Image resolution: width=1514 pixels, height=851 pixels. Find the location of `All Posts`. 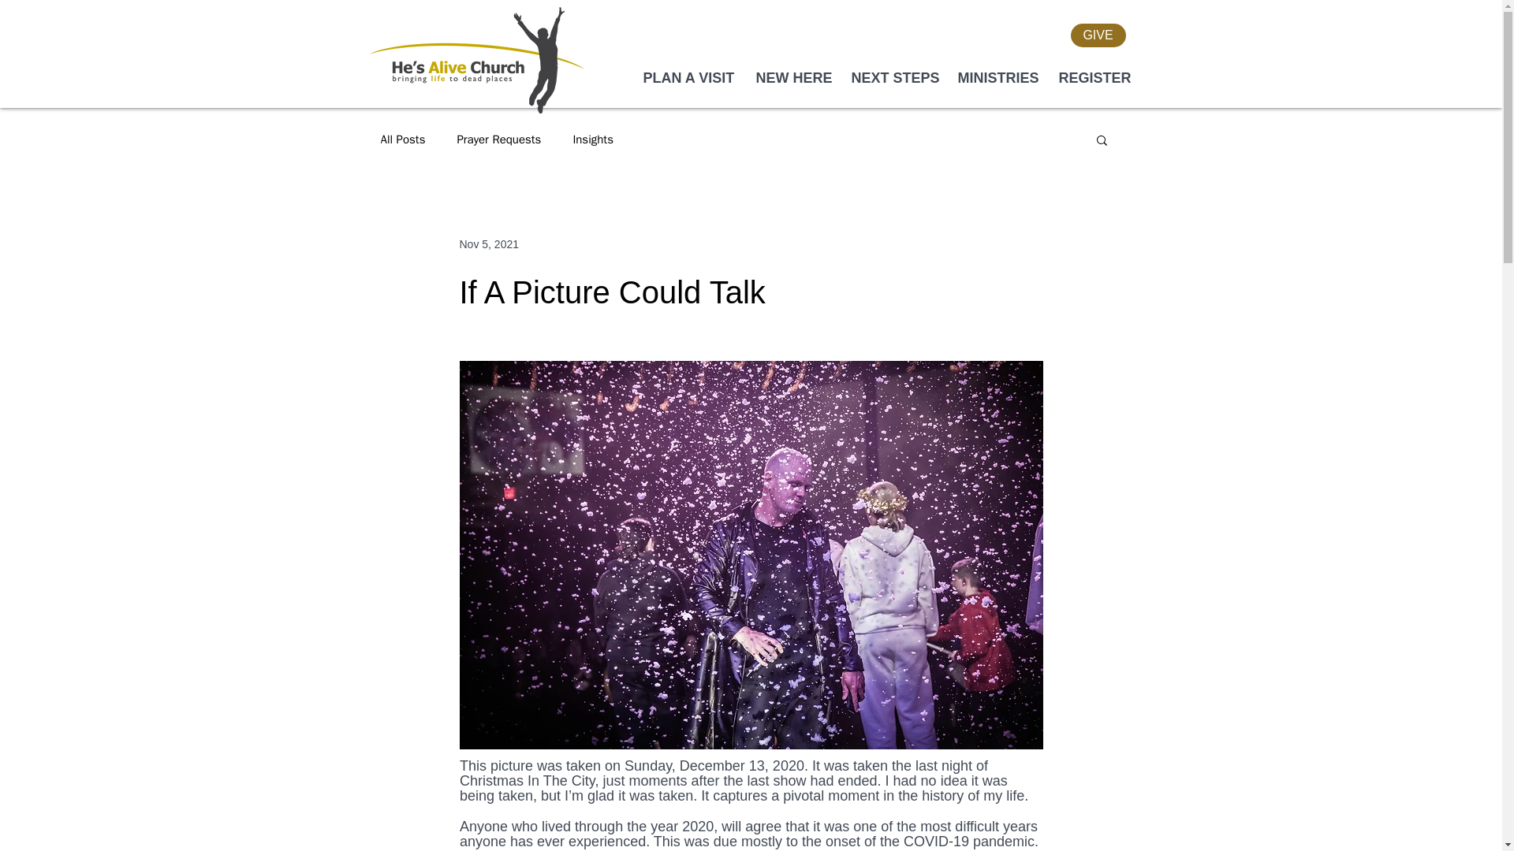

All Posts is located at coordinates (402, 139).